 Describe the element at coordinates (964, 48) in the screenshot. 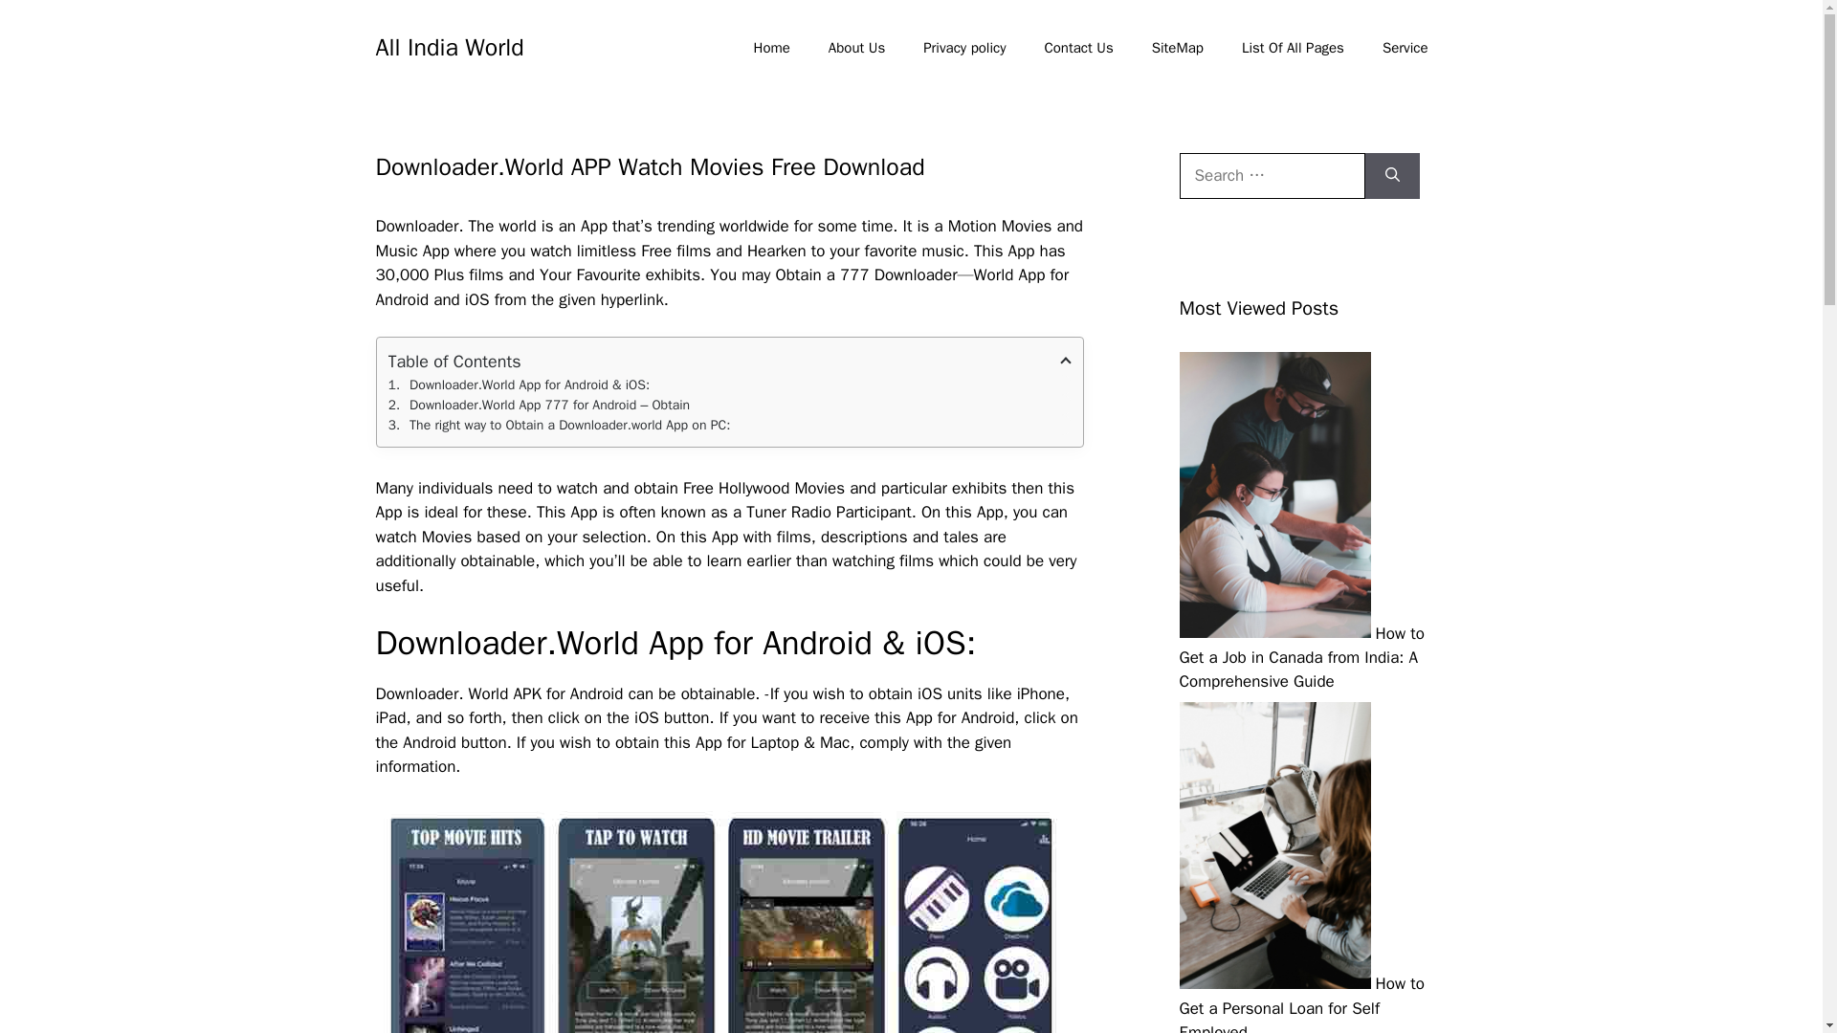

I see `Privacy policy` at that location.